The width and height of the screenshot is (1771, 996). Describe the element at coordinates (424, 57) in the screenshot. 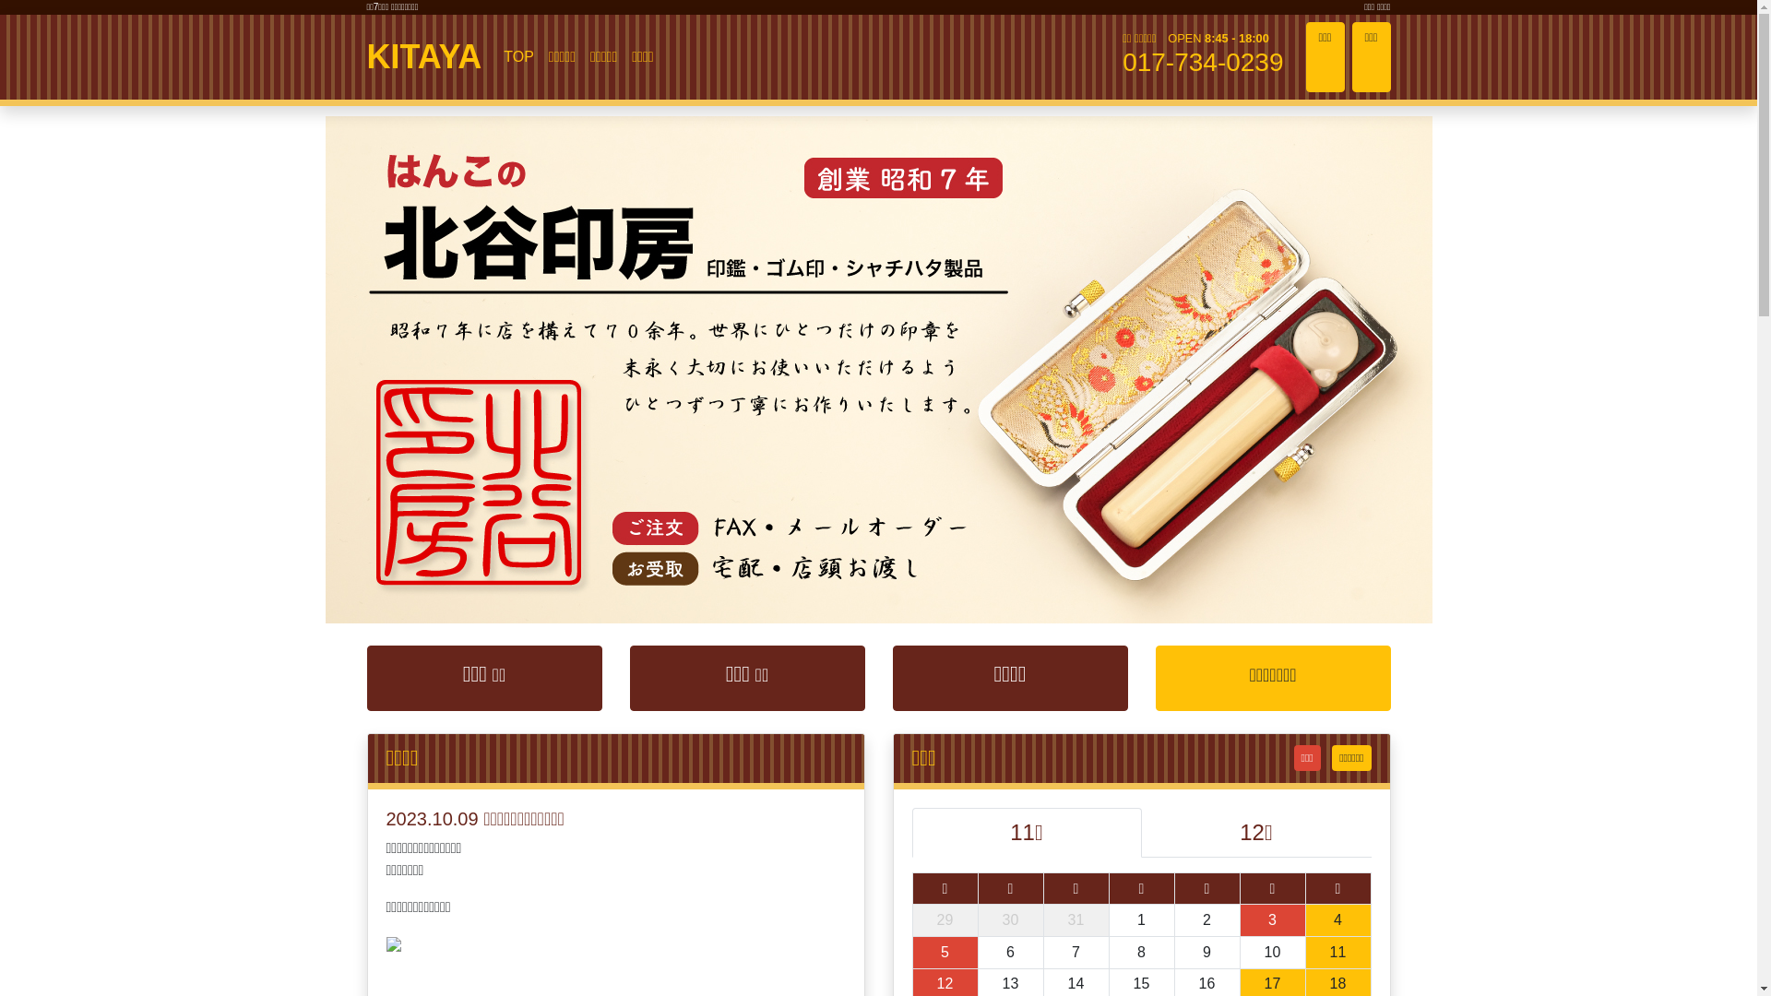

I see `KITAYA` at that location.